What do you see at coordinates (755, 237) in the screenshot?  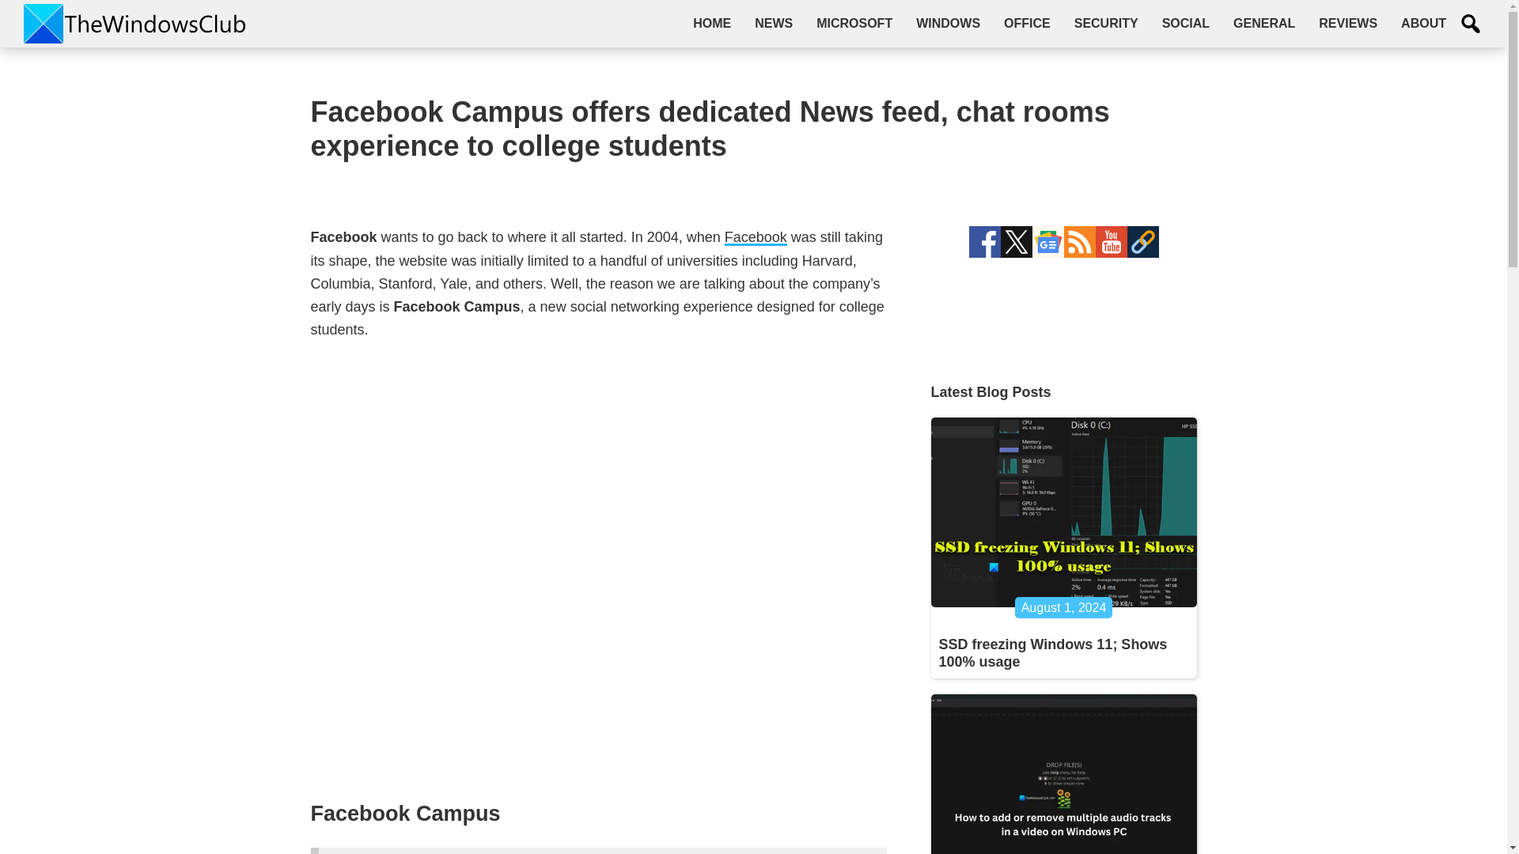 I see `Facebook` at bounding box center [755, 237].